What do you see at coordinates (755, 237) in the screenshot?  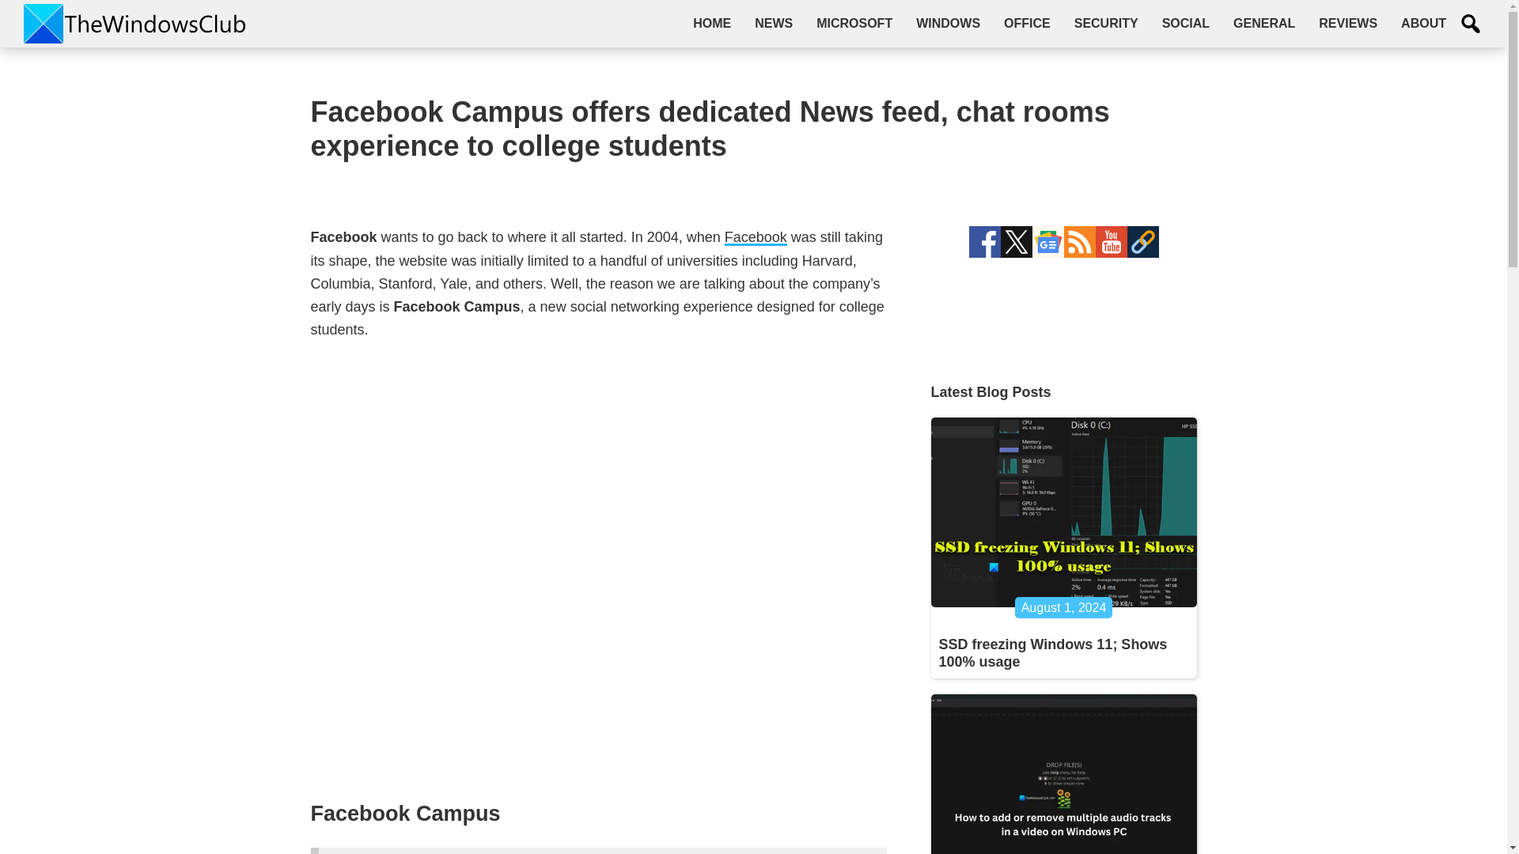 I see `Facebook` at bounding box center [755, 237].